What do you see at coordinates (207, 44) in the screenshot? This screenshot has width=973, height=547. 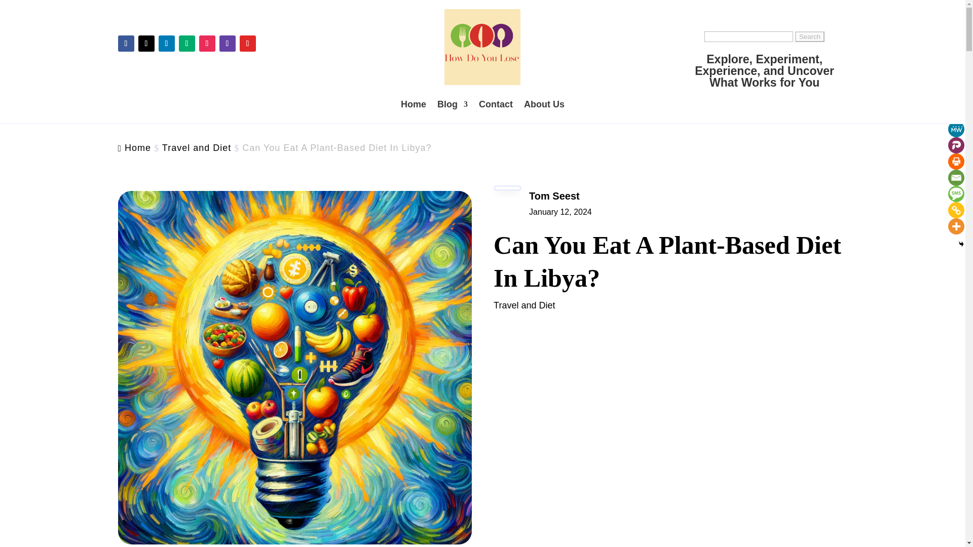 I see `Follow on Instagram` at bounding box center [207, 44].